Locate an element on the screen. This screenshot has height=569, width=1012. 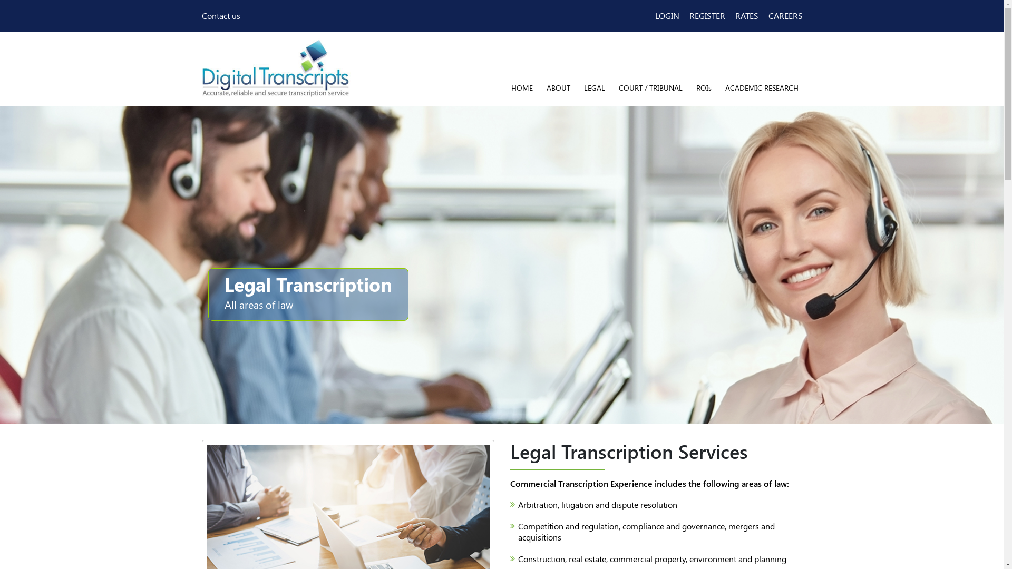
ACADEMIC RESEARCH is located at coordinates (762, 87).